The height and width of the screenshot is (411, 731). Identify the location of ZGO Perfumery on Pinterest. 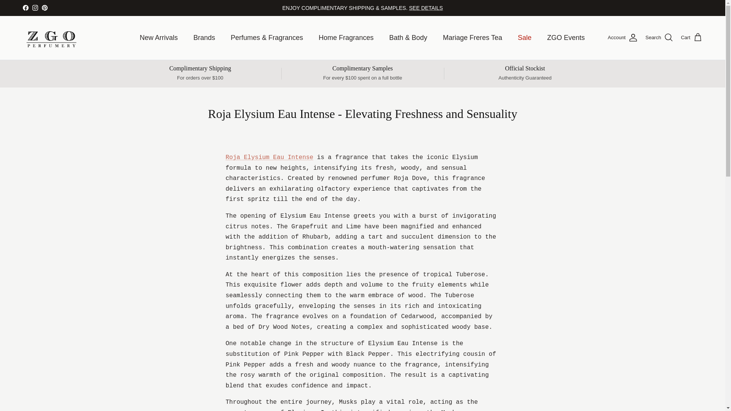
(44, 8).